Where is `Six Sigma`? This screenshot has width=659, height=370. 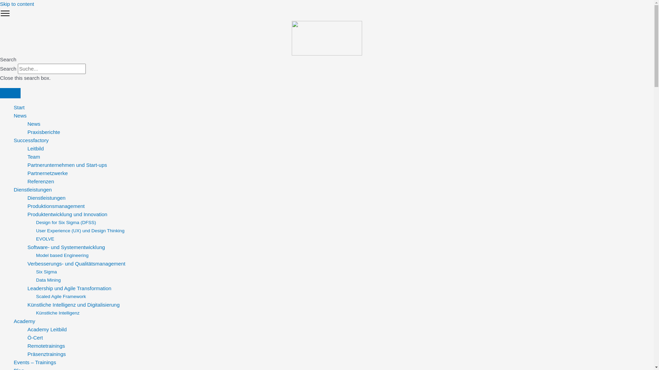 Six Sigma is located at coordinates (47, 272).